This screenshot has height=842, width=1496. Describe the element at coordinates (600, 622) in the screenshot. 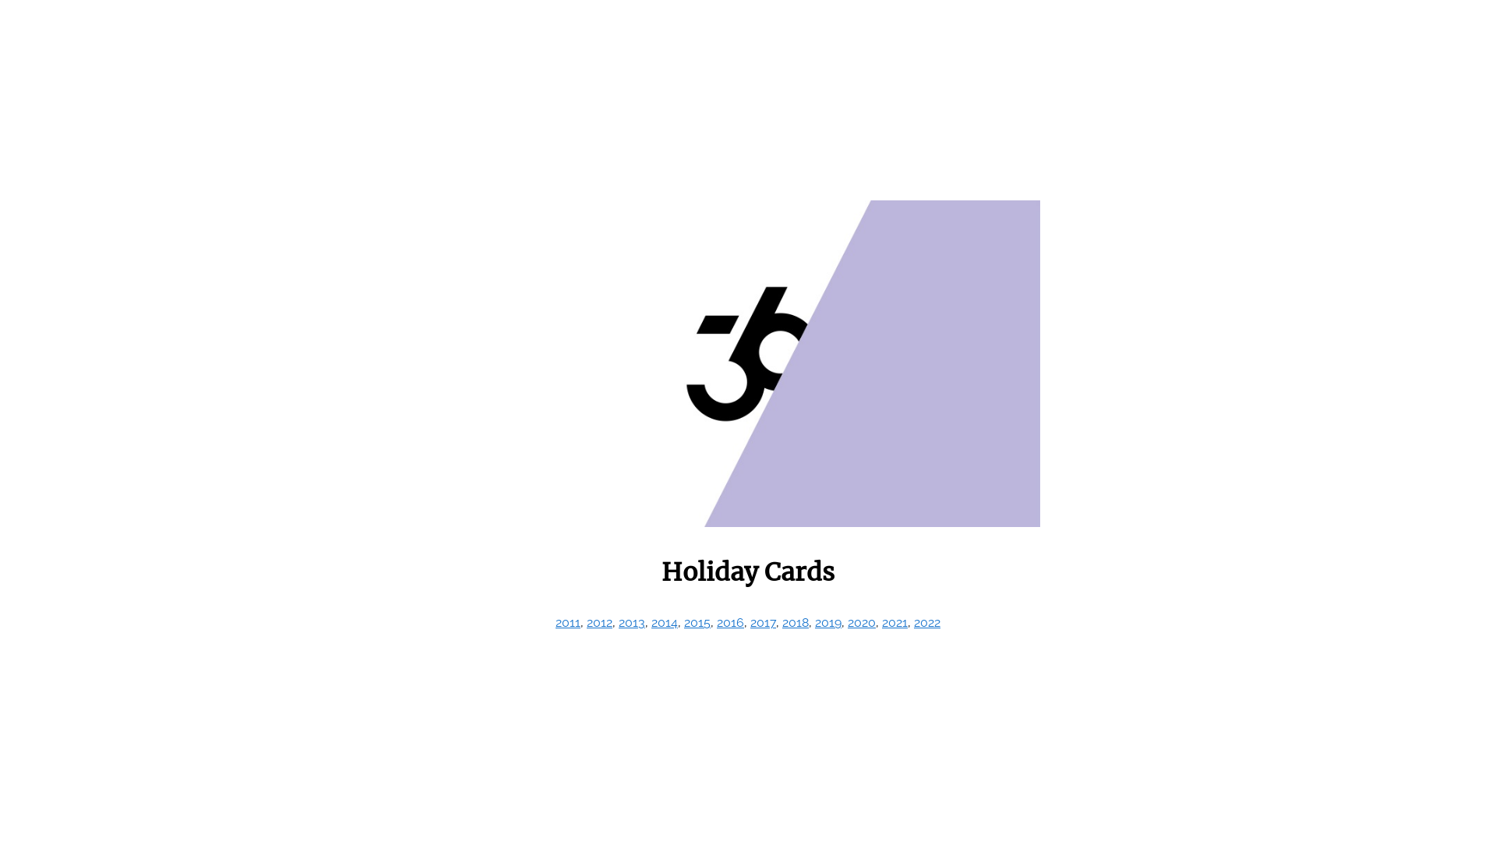

I see `2012` at that location.